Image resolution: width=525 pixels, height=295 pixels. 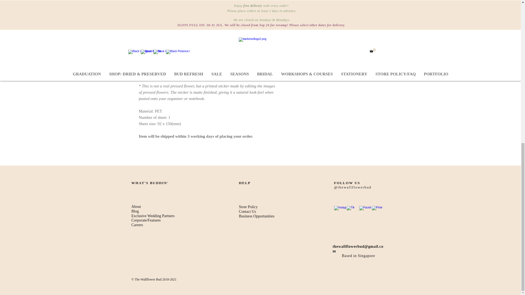 What do you see at coordinates (135, 211) in the screenshot?
I see `Blog ` at bounding box center [135, 211].